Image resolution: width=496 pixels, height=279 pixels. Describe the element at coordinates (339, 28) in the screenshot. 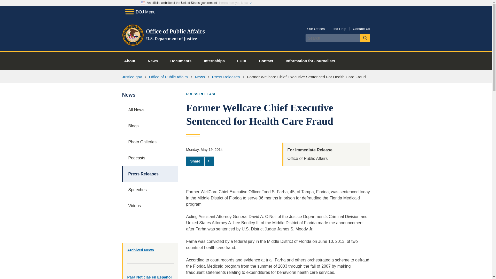

I see `Find Help` at that location.